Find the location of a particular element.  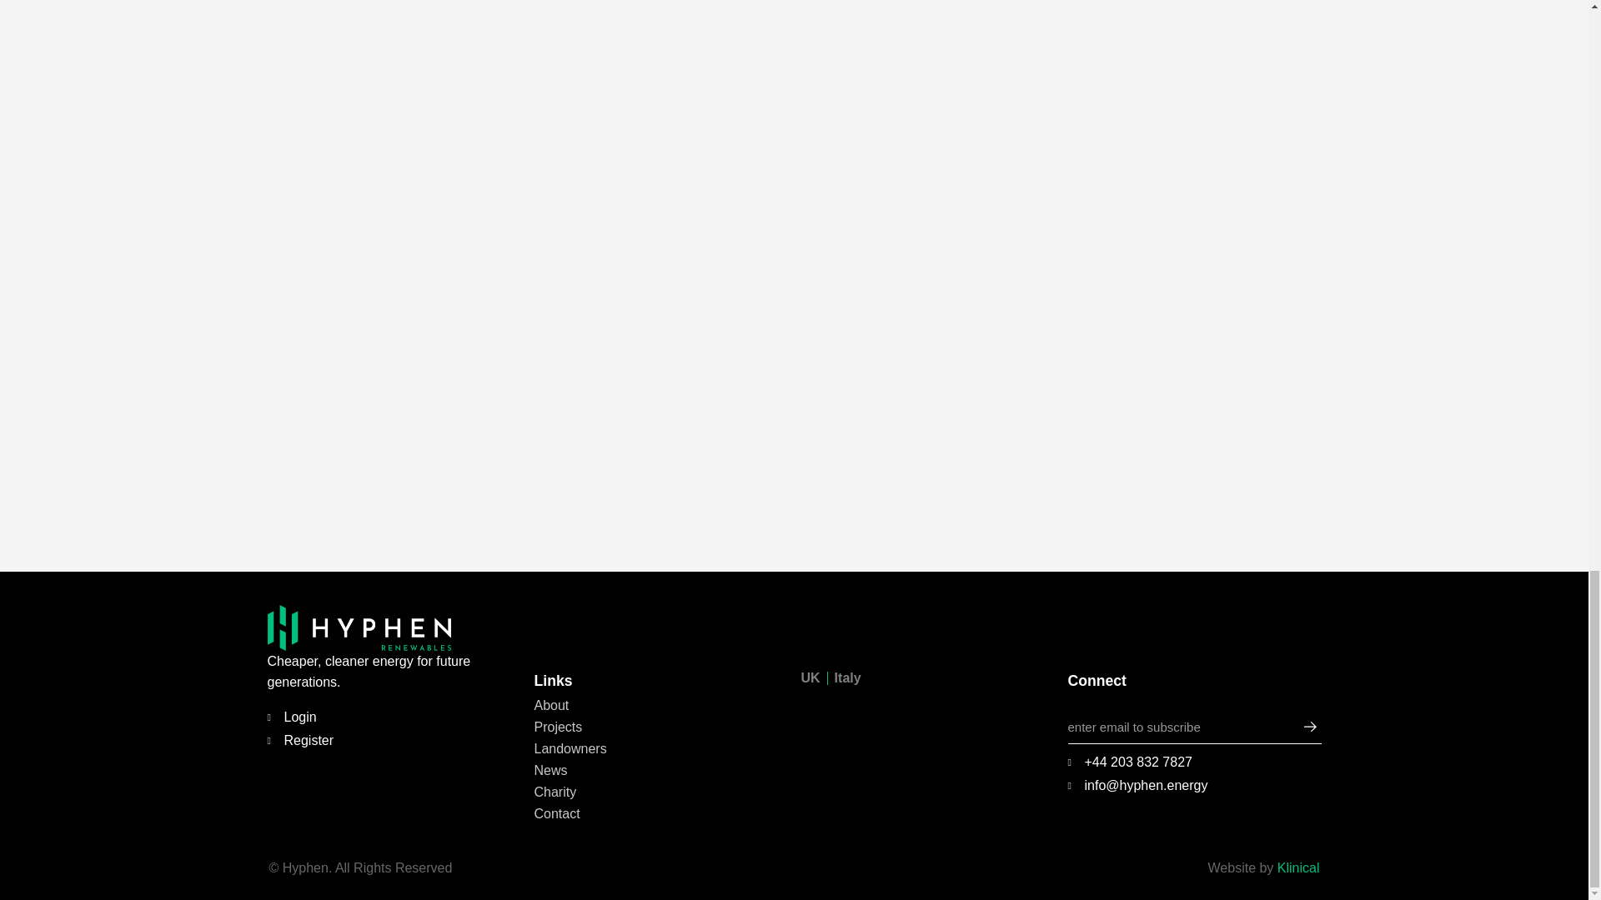

Projects is located at coordinates (660, 727).